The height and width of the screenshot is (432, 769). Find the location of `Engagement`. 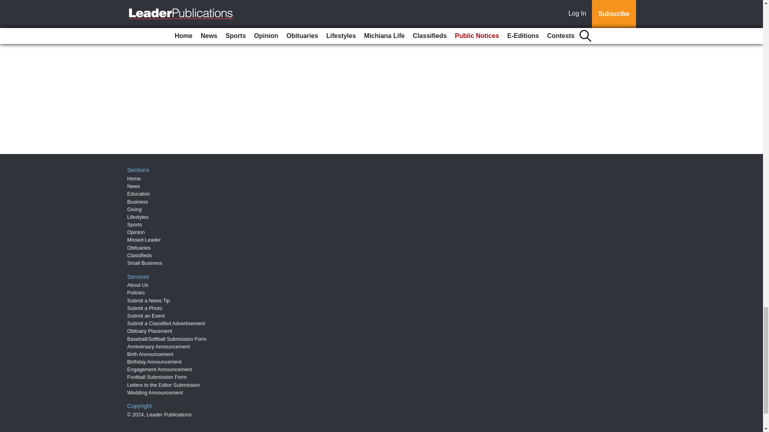

Engagement is located at coordinates (225, 3).